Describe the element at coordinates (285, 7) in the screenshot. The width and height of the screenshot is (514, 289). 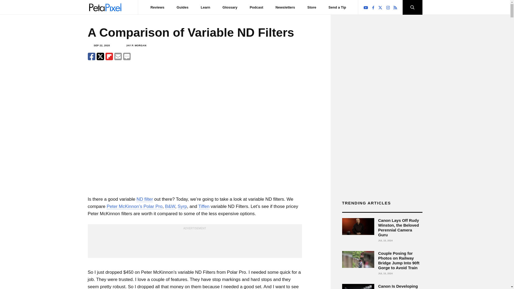
I see `Newsletters` at that location.